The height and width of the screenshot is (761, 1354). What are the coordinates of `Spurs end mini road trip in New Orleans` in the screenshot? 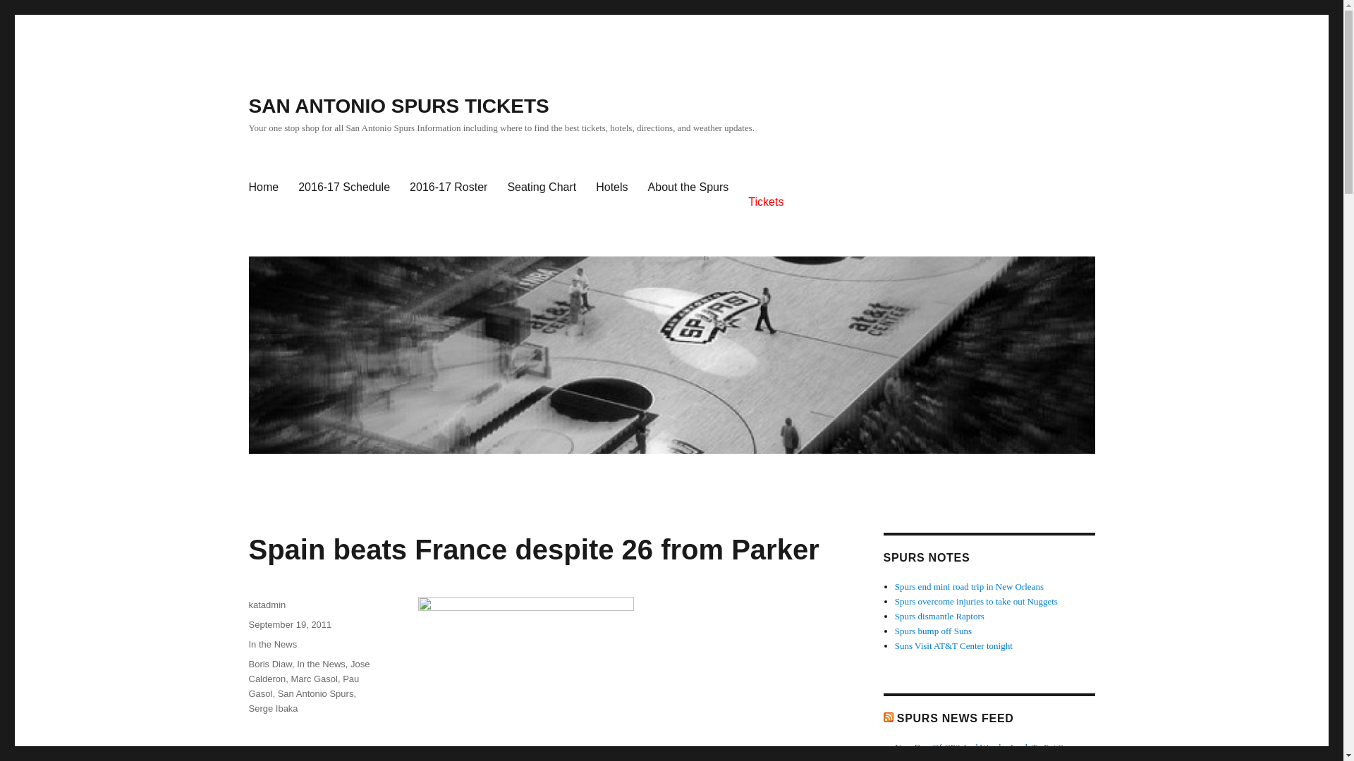 It's located at (969, 586).